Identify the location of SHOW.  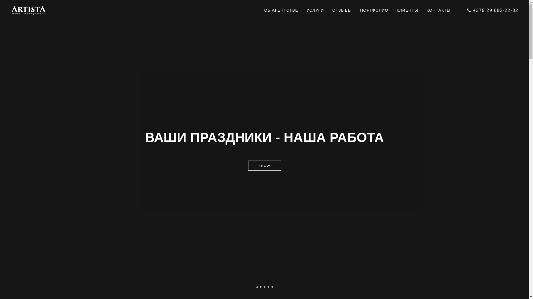
(264, 166).